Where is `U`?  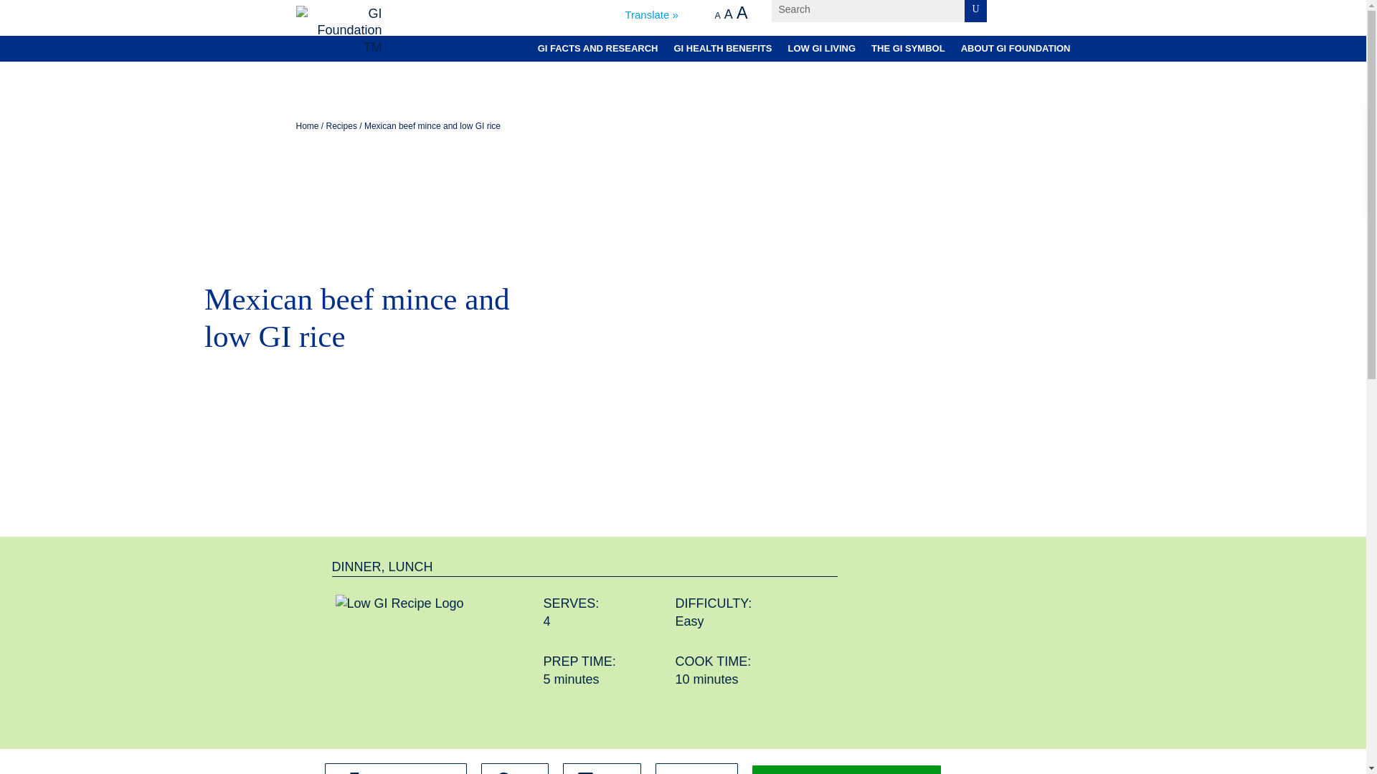
U is located at coordinates (975, 11).